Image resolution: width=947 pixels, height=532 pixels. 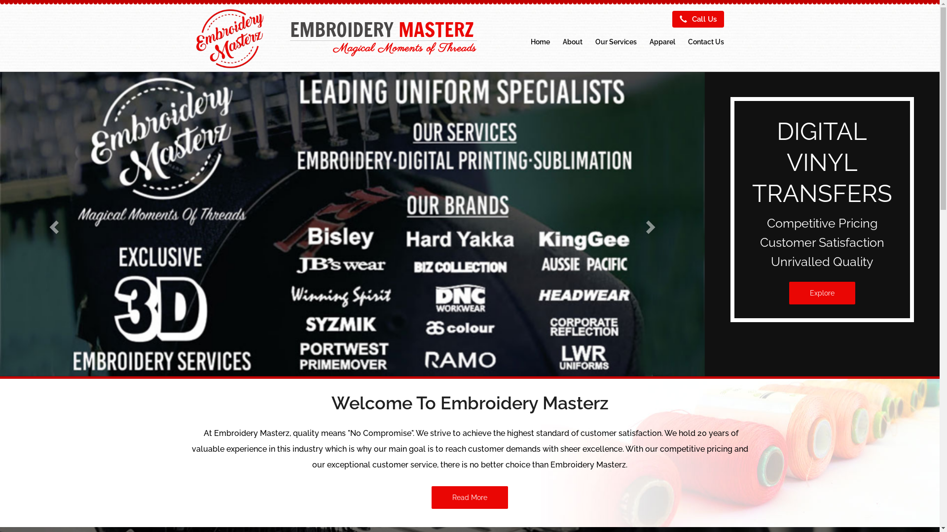 What do you see at coordinates (706, 42) in the screenshot?
I see `Contact Us` at bounding box center [706, 42].